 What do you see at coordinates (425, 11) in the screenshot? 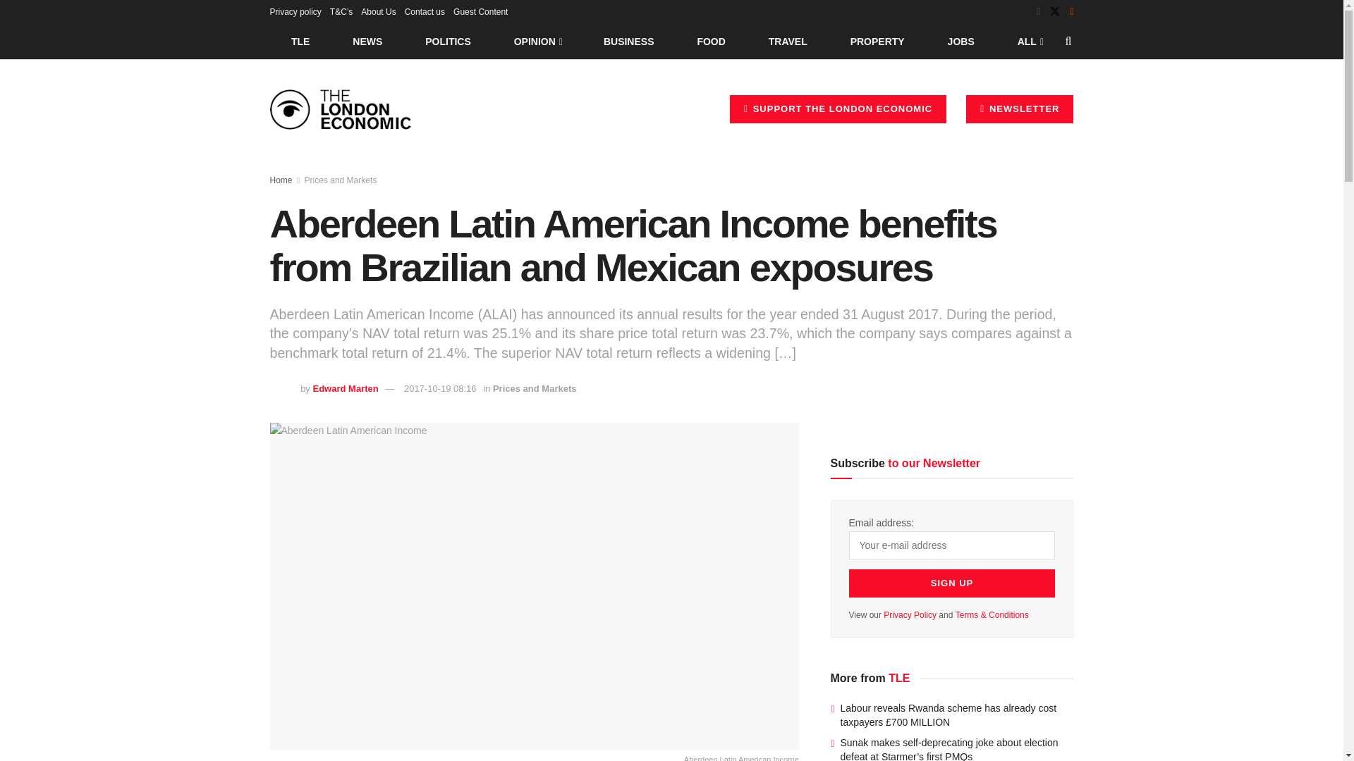
I see `Contact us` at bounding box center [425, 11].